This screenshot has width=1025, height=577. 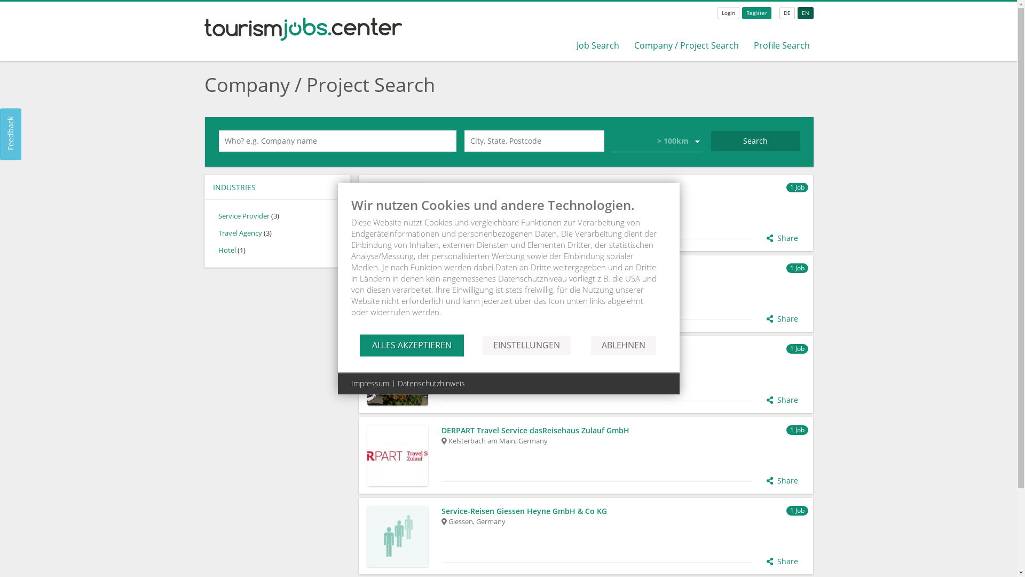 I want to click on  Share, so click(x=783, y=400).